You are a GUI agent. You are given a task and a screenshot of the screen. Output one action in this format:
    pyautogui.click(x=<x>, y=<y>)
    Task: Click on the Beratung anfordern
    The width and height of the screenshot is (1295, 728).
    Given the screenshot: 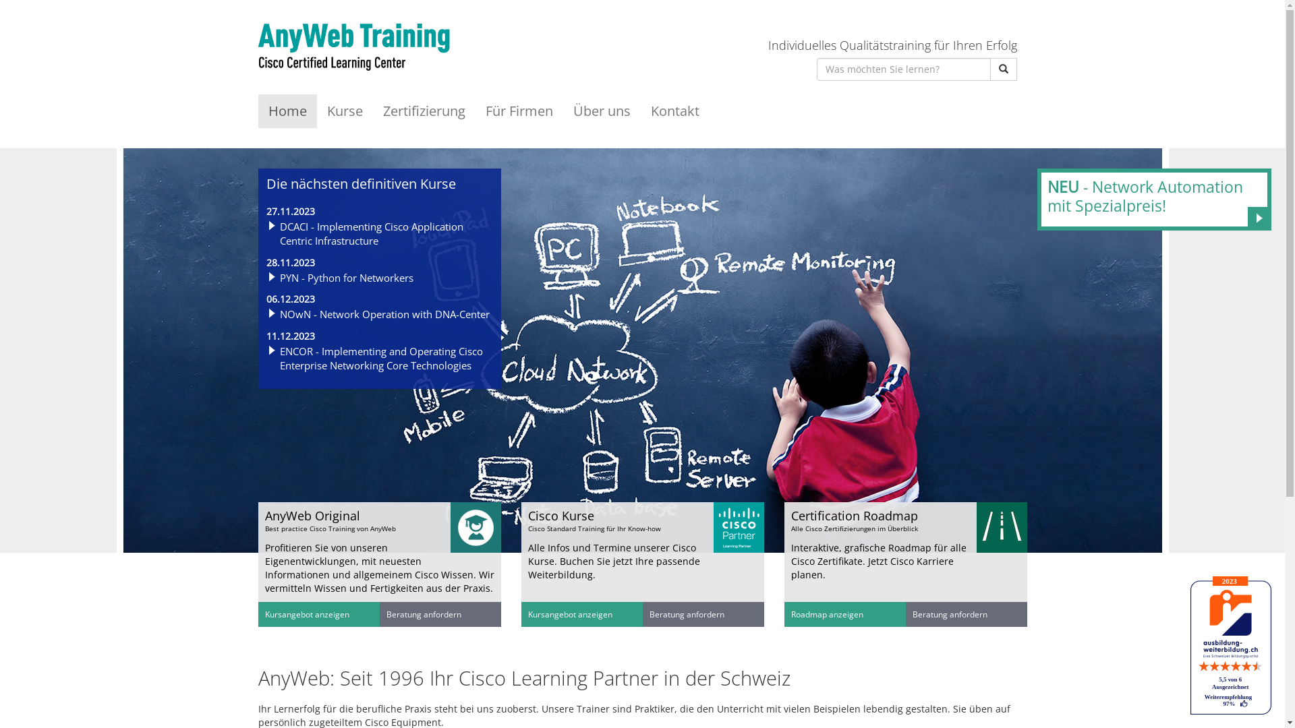 What is the action you would take?
    pyautogui.click(x=950, y=614)
    